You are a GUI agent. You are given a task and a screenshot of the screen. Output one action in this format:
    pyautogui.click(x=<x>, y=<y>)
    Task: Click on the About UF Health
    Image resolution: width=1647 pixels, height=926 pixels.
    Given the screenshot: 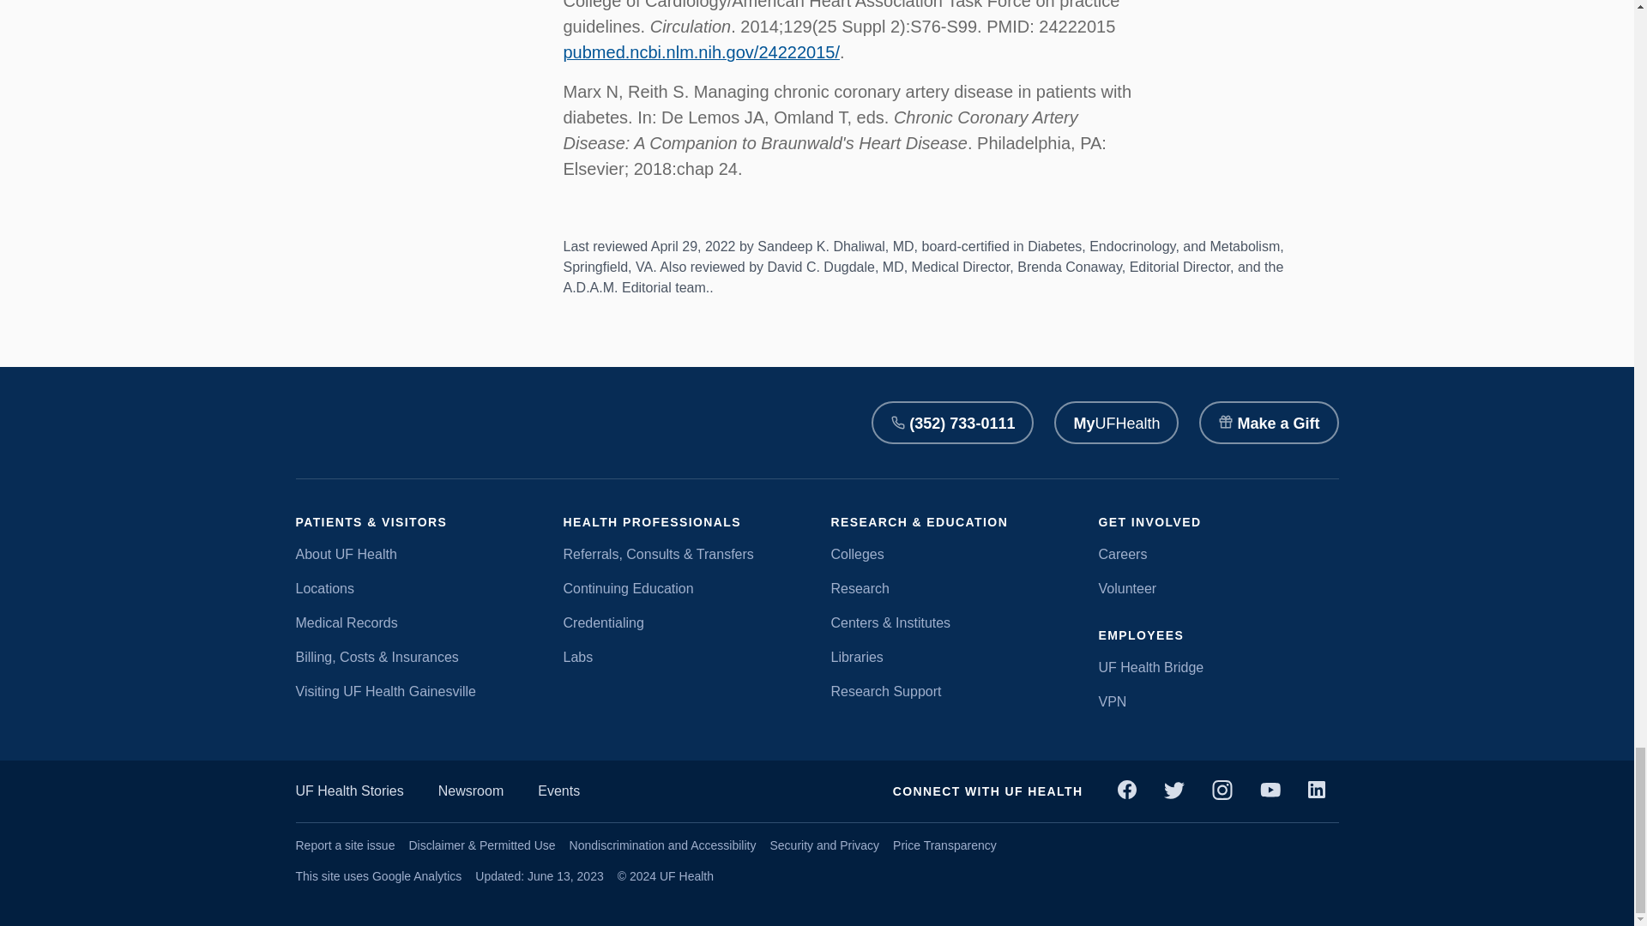 What is the action you would take?
    pyautogui.click(x=415, y=554)
    